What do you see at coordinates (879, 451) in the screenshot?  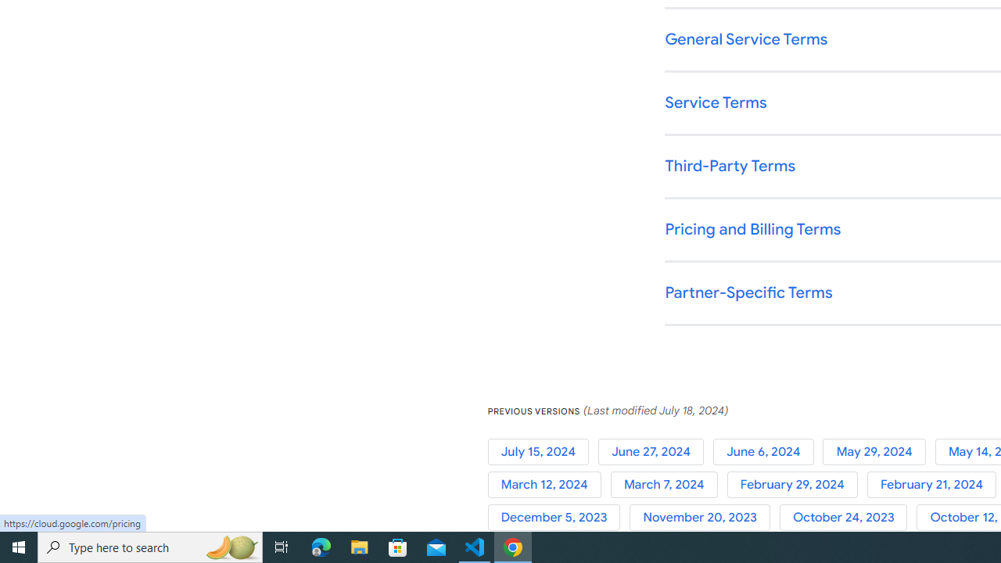 I see `May 29, 2024` at bounding box center [879, 451].